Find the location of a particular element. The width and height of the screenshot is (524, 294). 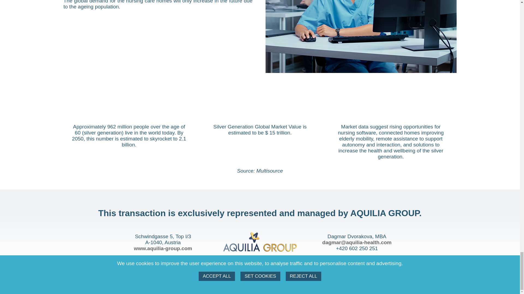

www.aquilia-group.com is located at coordinates (163, 248).